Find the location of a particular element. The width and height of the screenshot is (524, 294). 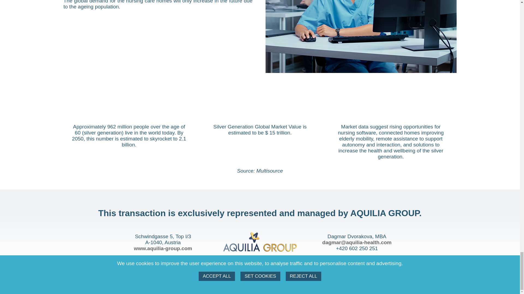

www.aquilia-group.com is located at coordinates (163, 248).